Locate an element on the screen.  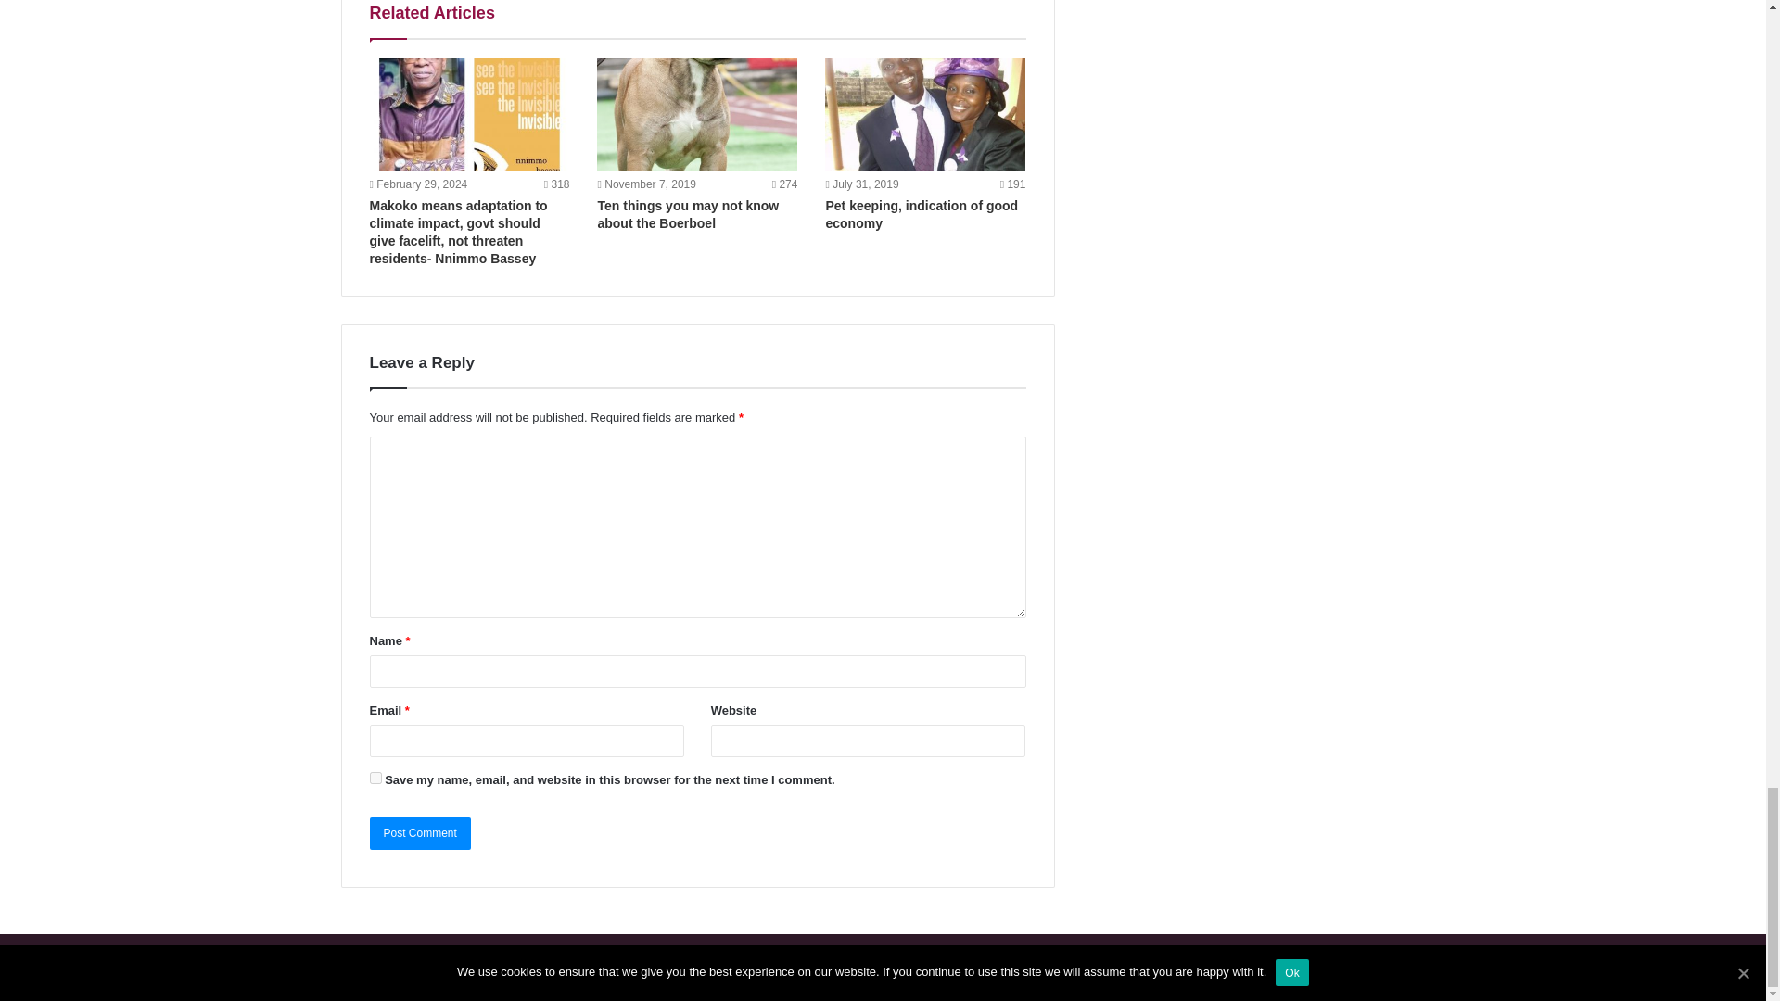
Ten things you may not know about the Boerboel is located at coordinates (688, 214).